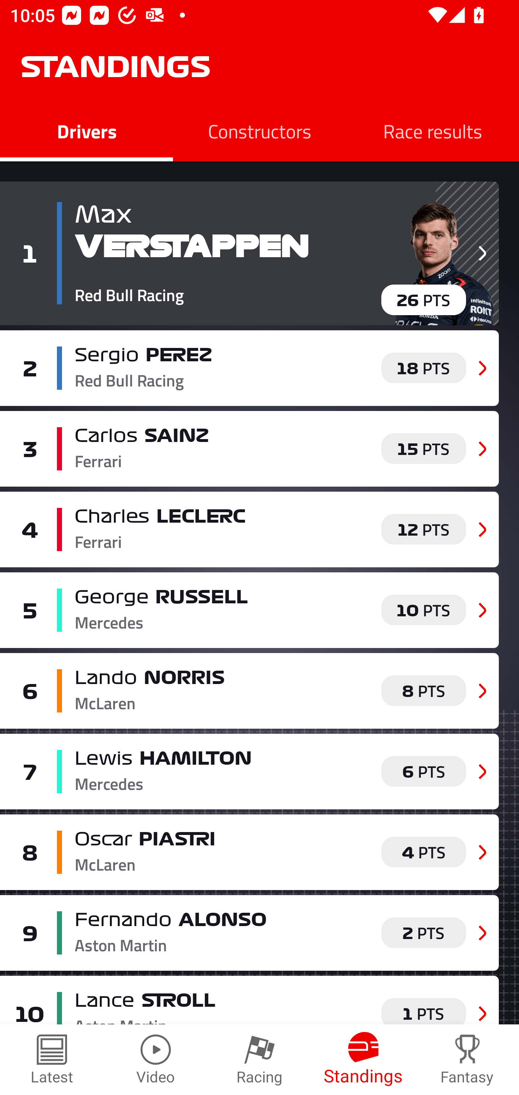 The image size is (519, 1095). Describe the element at coordinates (432, 130) in the screenshot. I see `Race results` at that location.